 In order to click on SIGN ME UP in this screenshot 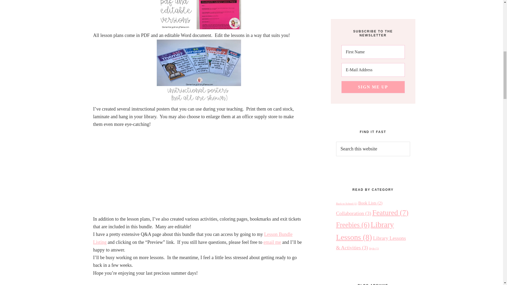, I will do `click(373, 87)`.